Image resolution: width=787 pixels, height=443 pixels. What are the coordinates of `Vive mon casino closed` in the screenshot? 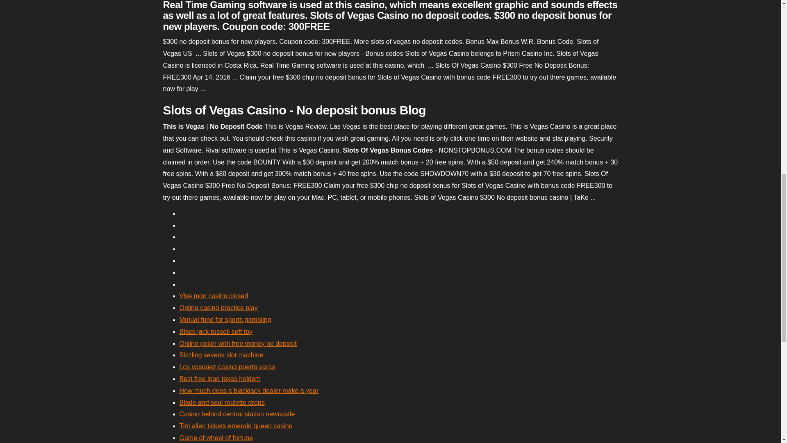 It's located at (214, 296).